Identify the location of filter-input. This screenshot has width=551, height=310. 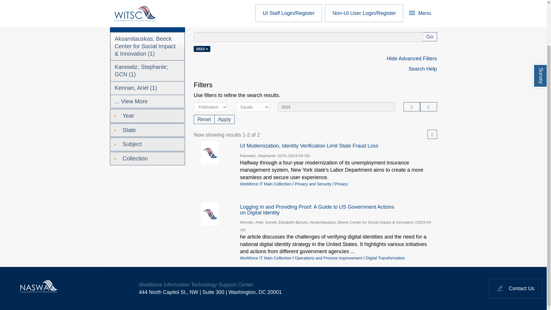
(336, 107).